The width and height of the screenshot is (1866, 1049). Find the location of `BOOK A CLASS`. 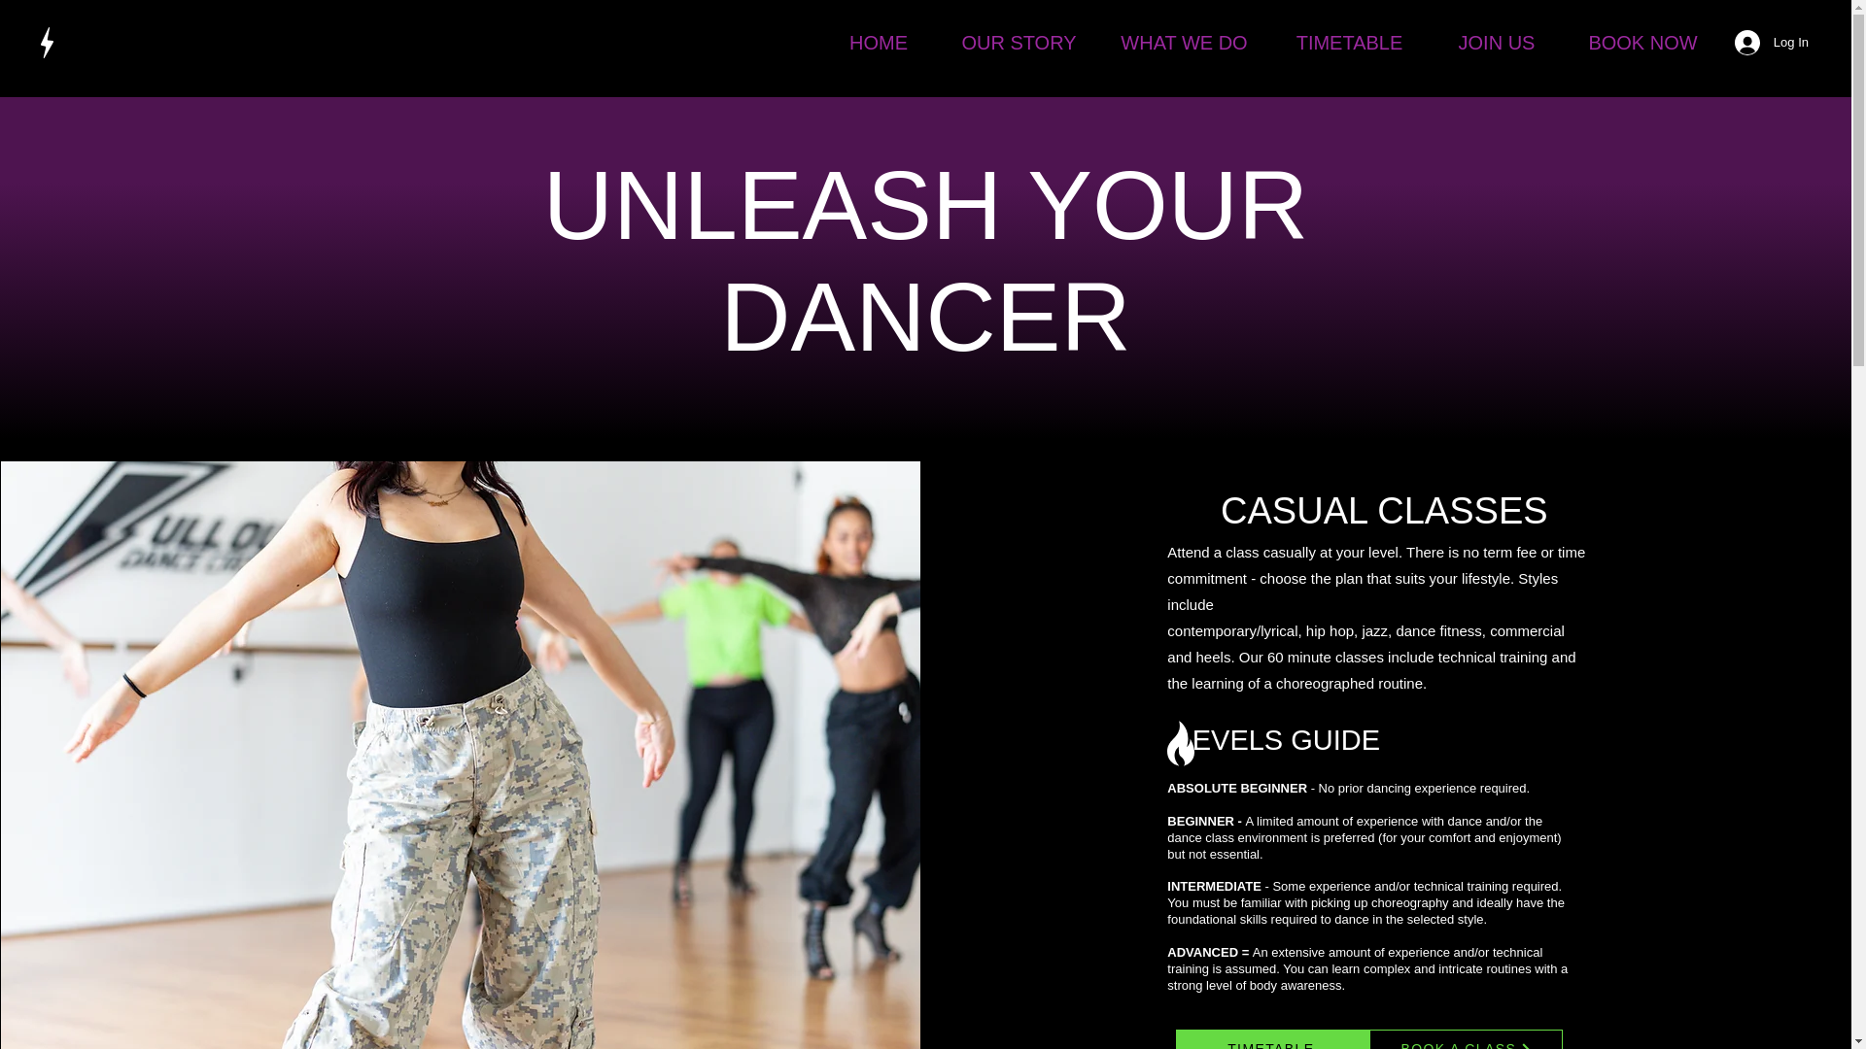

BOOK A CLASS is located at coordinates (1466, 1039).